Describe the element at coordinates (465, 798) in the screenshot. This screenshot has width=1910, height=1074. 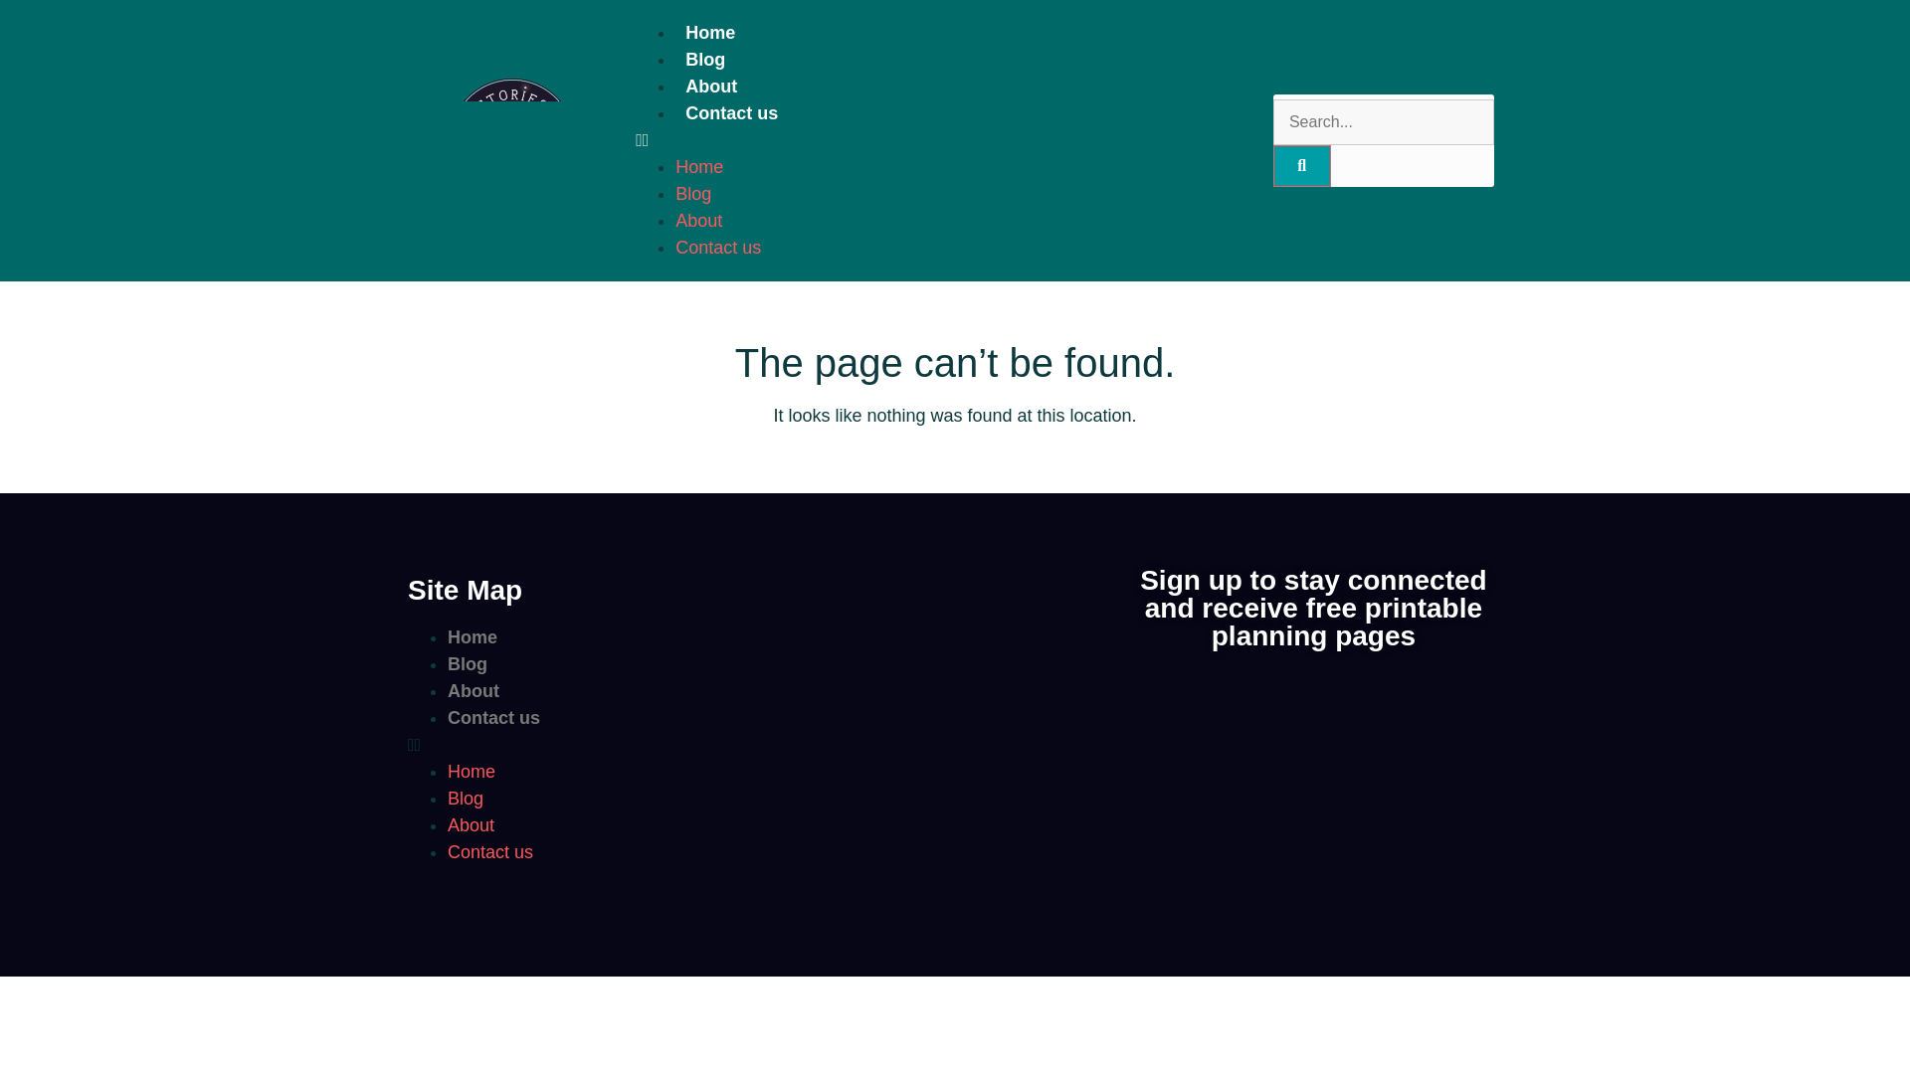
I see `Blog` at that location.